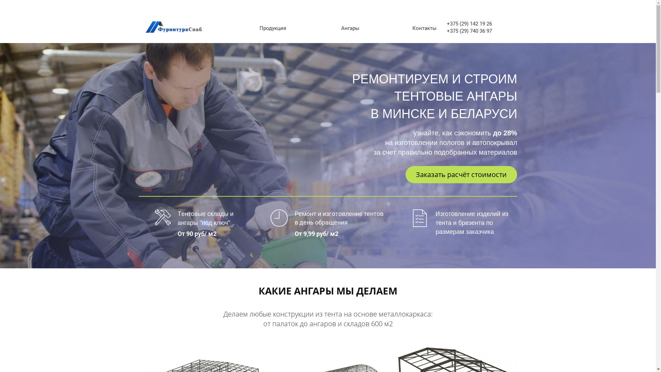 This screenshot has width=661, height=372. Describe the element at coordinates (470, 31) in the screenshot. I see `+375 (29) 740 36 97` at that location.